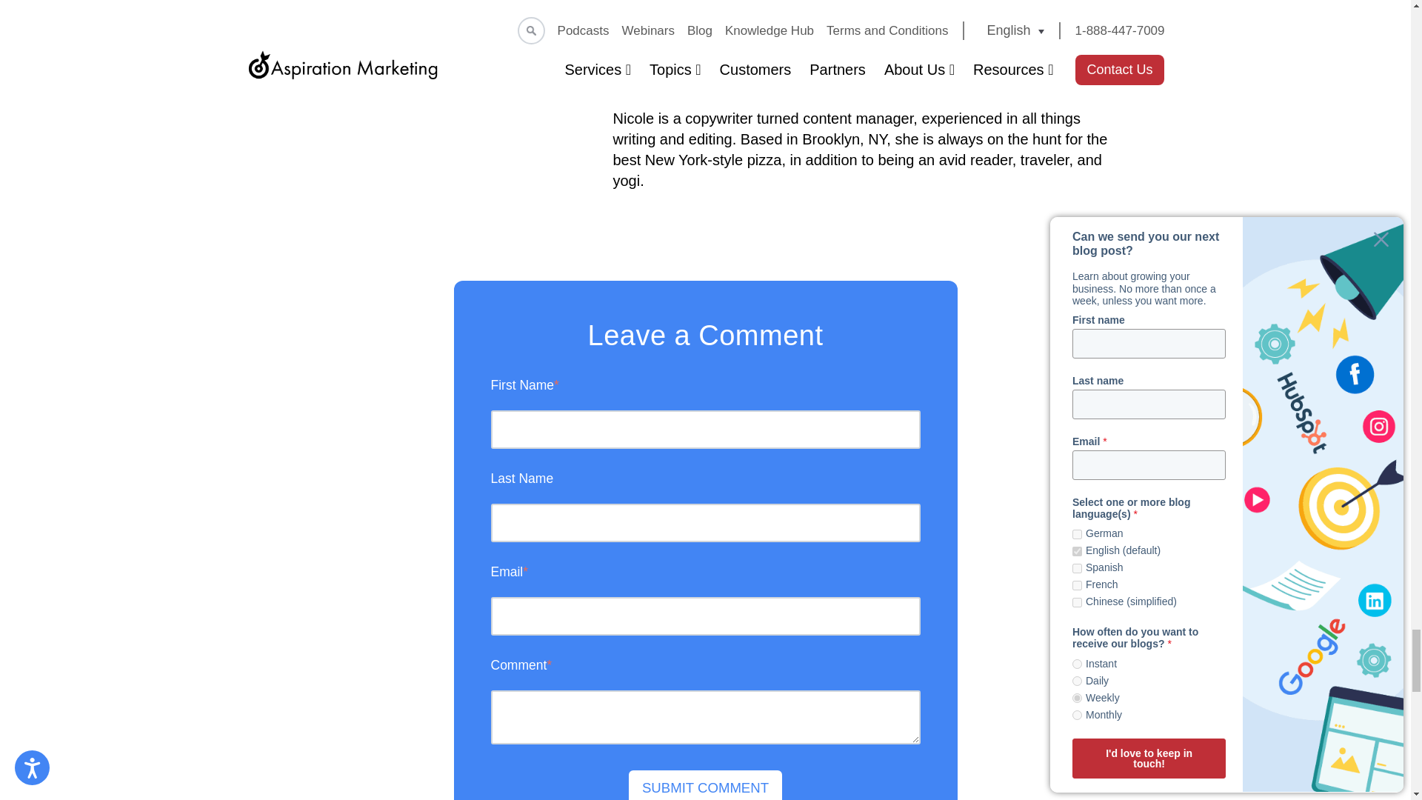 The width and height of the screenshot is (1422, 800). Describe the element at coordinates (705, 785) in the screenshot. I see `Submit Comment` at that location.